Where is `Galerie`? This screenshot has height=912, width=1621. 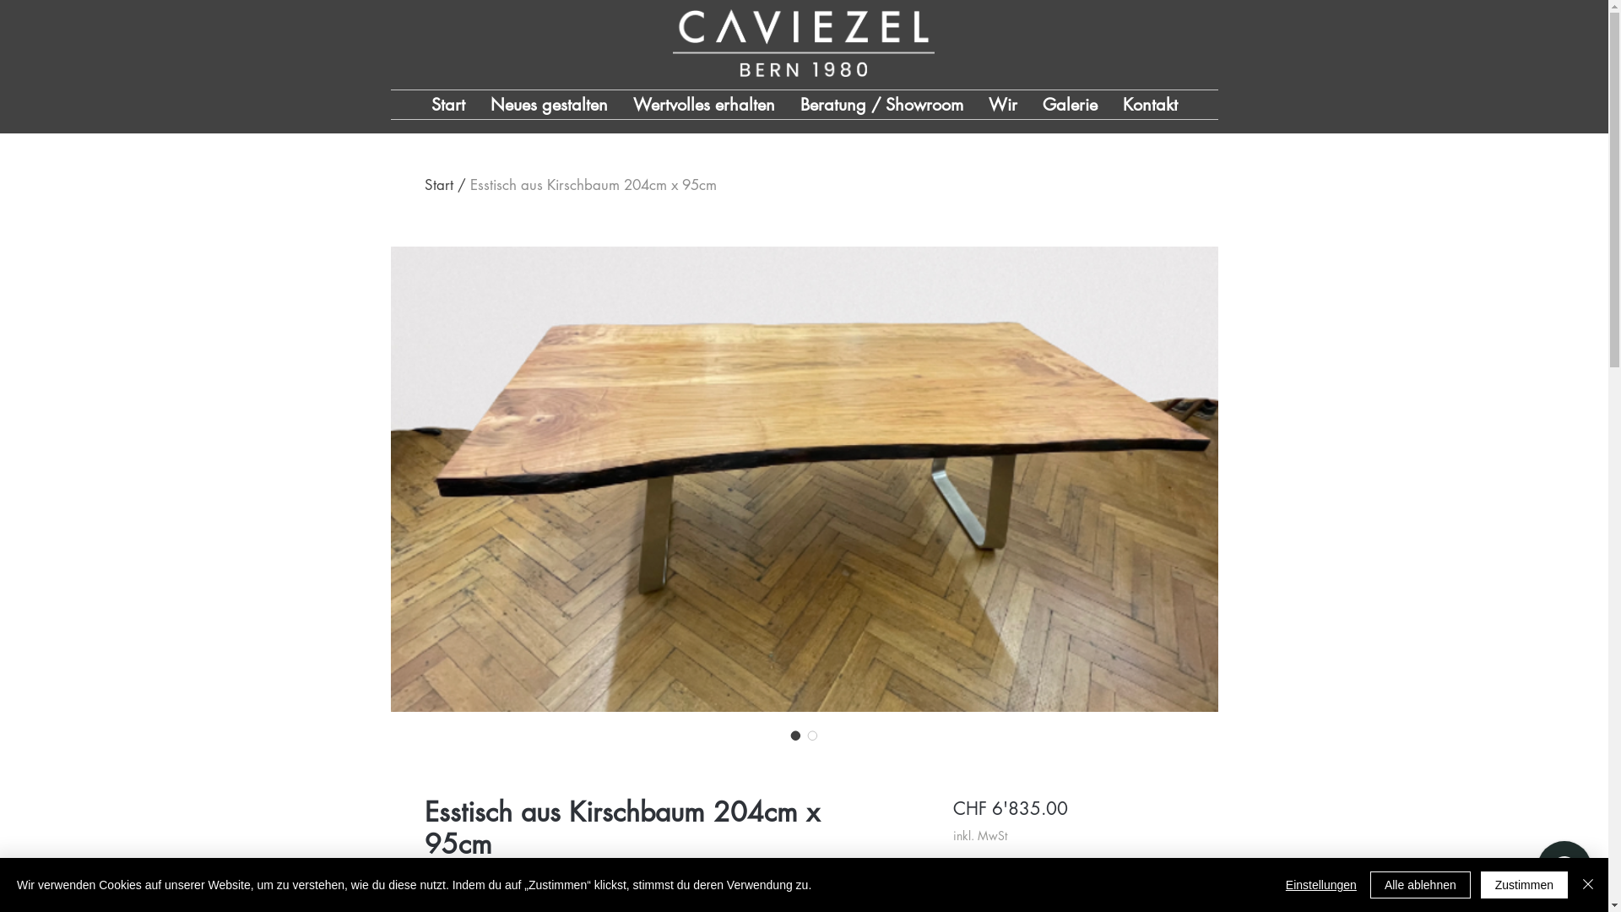 Galerie is located at coordinates (1071, 105).